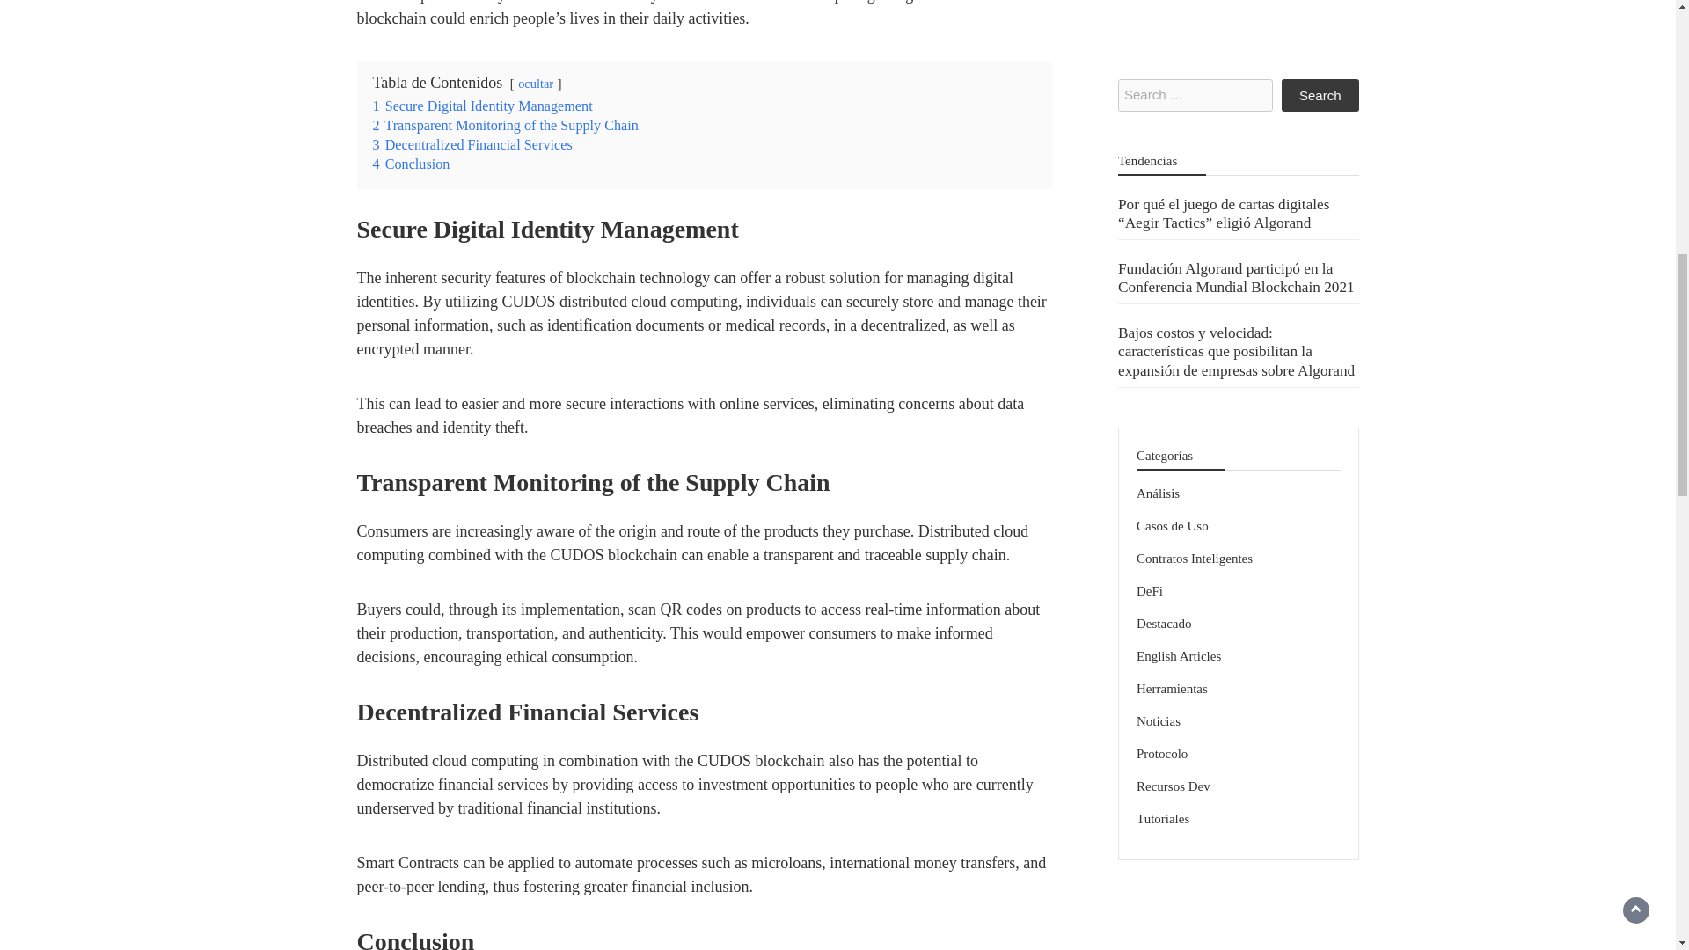  I want to click on 3 Decentralized Financial Services, so click(472, 144).